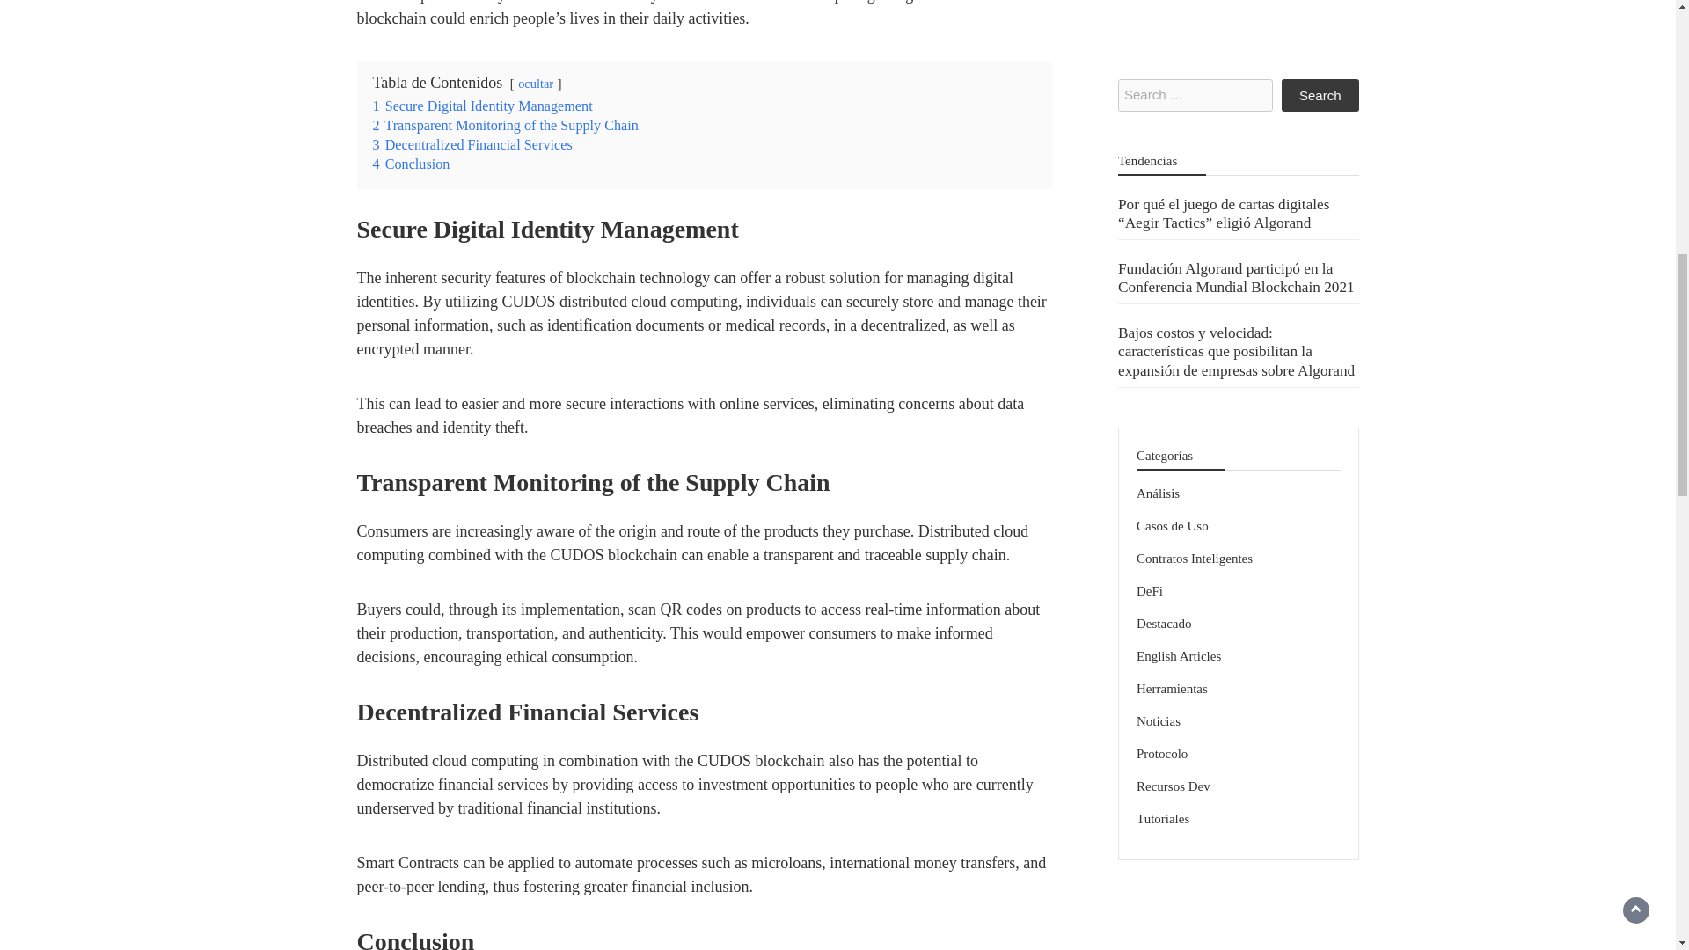  I want to click on 3 Decentralized Financial Services, so click(472, 144).